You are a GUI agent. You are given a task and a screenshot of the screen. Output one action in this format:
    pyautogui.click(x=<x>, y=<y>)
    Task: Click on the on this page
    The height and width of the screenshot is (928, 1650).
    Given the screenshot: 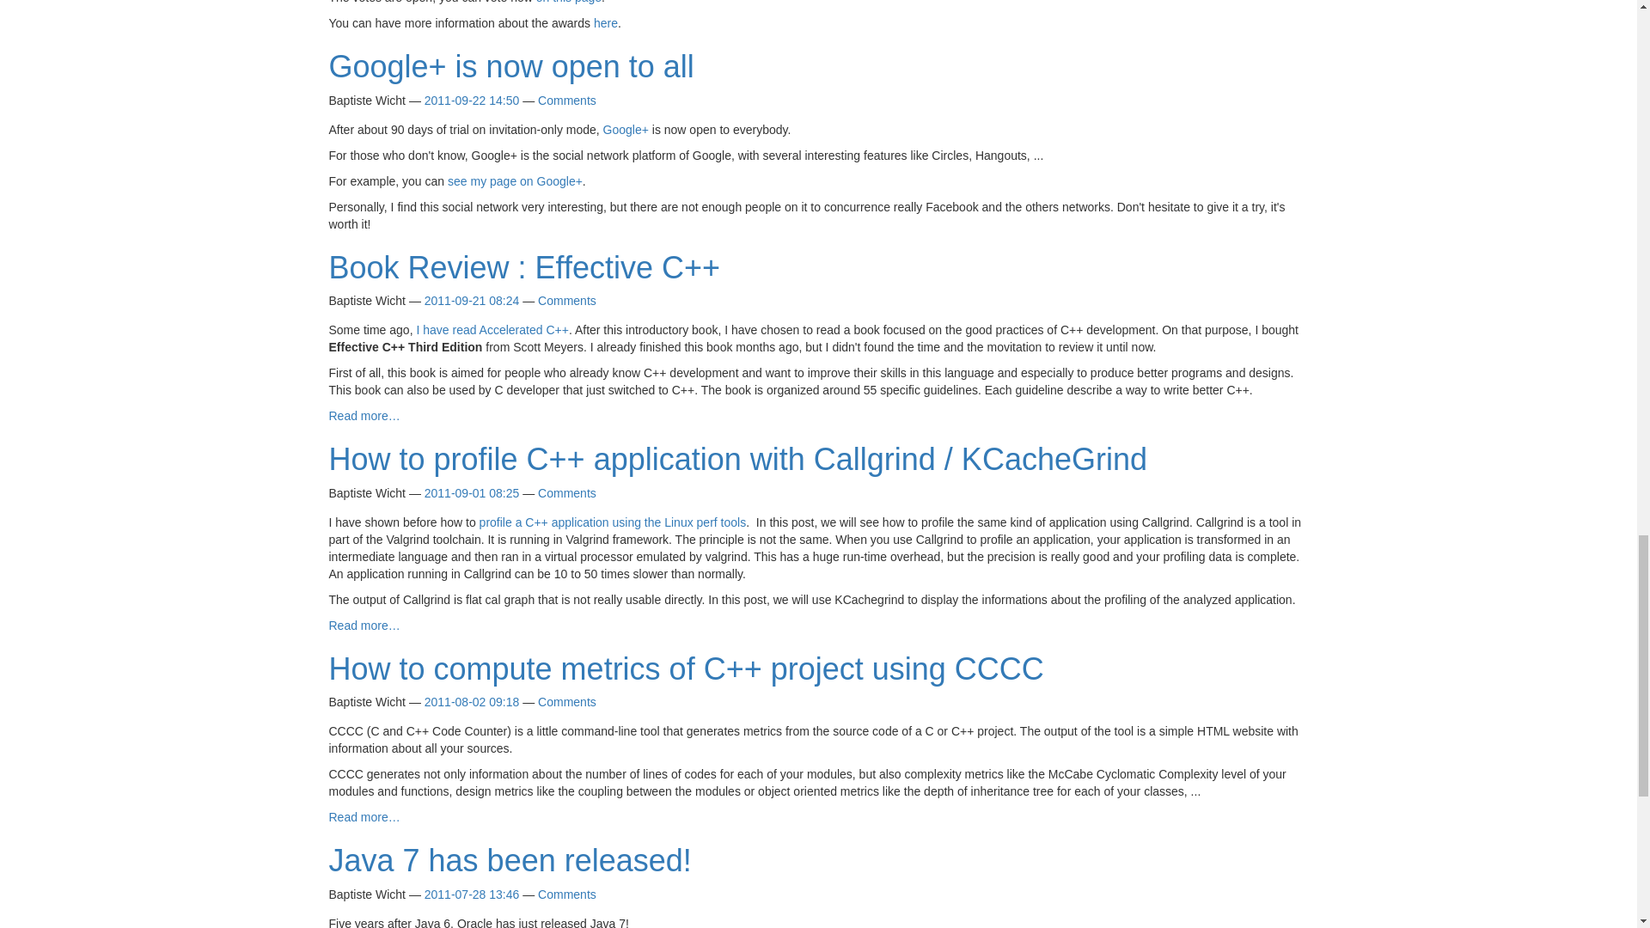 What is the action you would take?
    pyautogui.click(x=569, y=2)
    